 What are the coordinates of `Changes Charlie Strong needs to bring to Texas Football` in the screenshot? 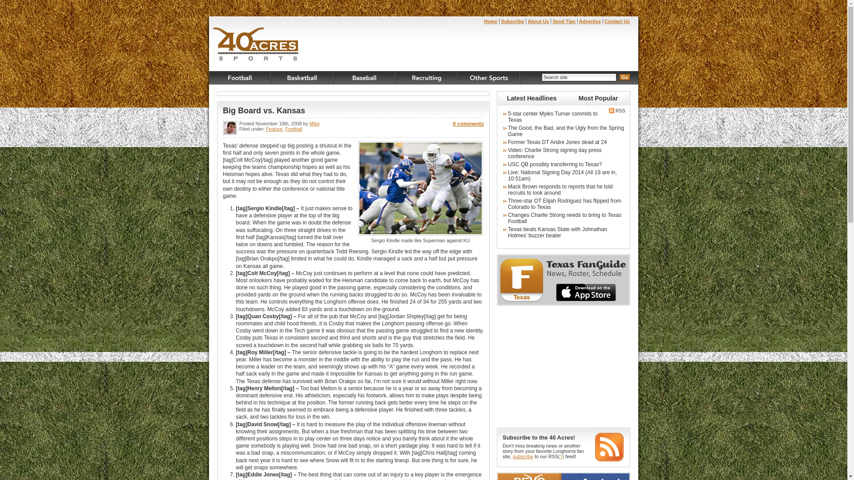 It's located at (565, 218).